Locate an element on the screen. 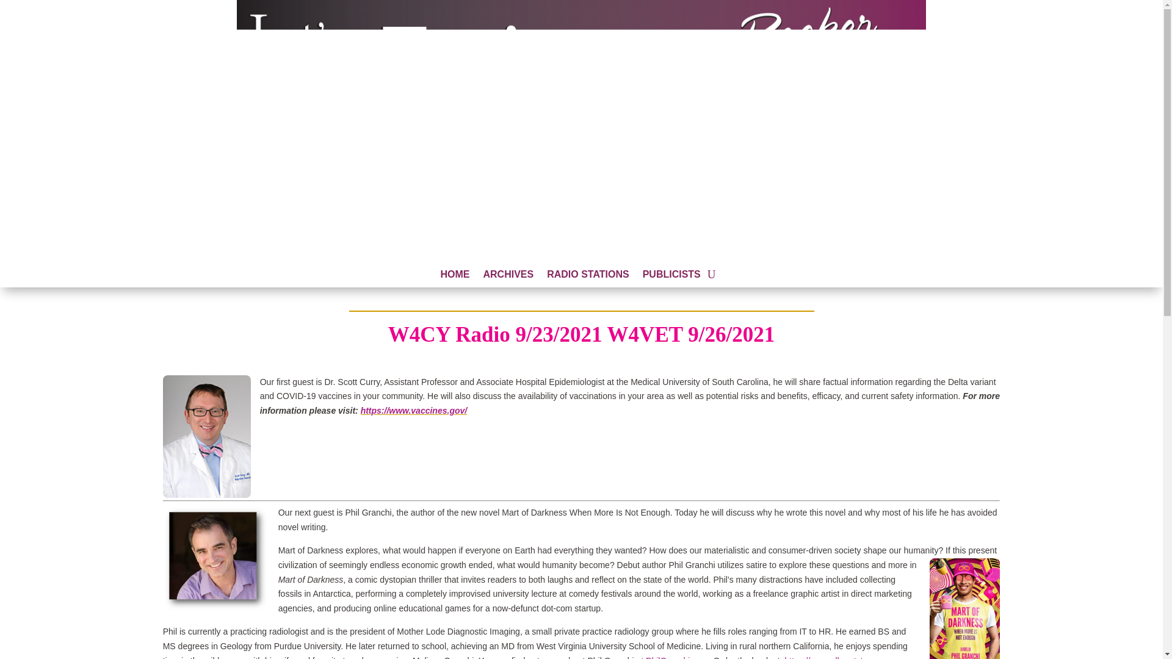 The width and height of the screenshot is (1172, 659). RADIO STATIONS is located at coordinates (588, 277).